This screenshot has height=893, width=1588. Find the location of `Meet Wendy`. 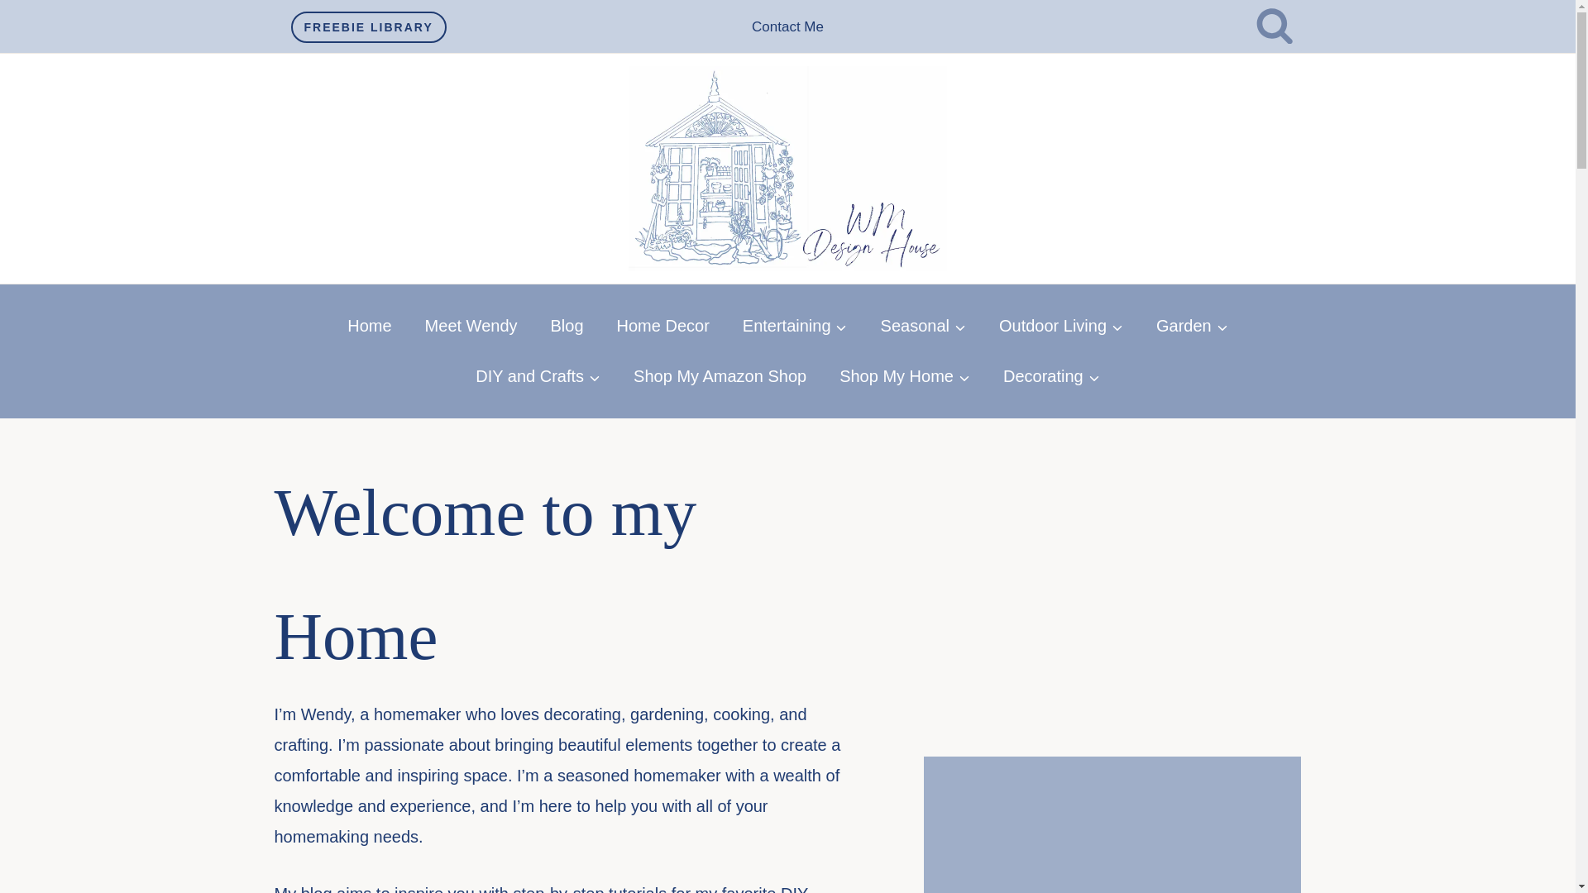

Meet Wendy is located at coordinates (471, 326).